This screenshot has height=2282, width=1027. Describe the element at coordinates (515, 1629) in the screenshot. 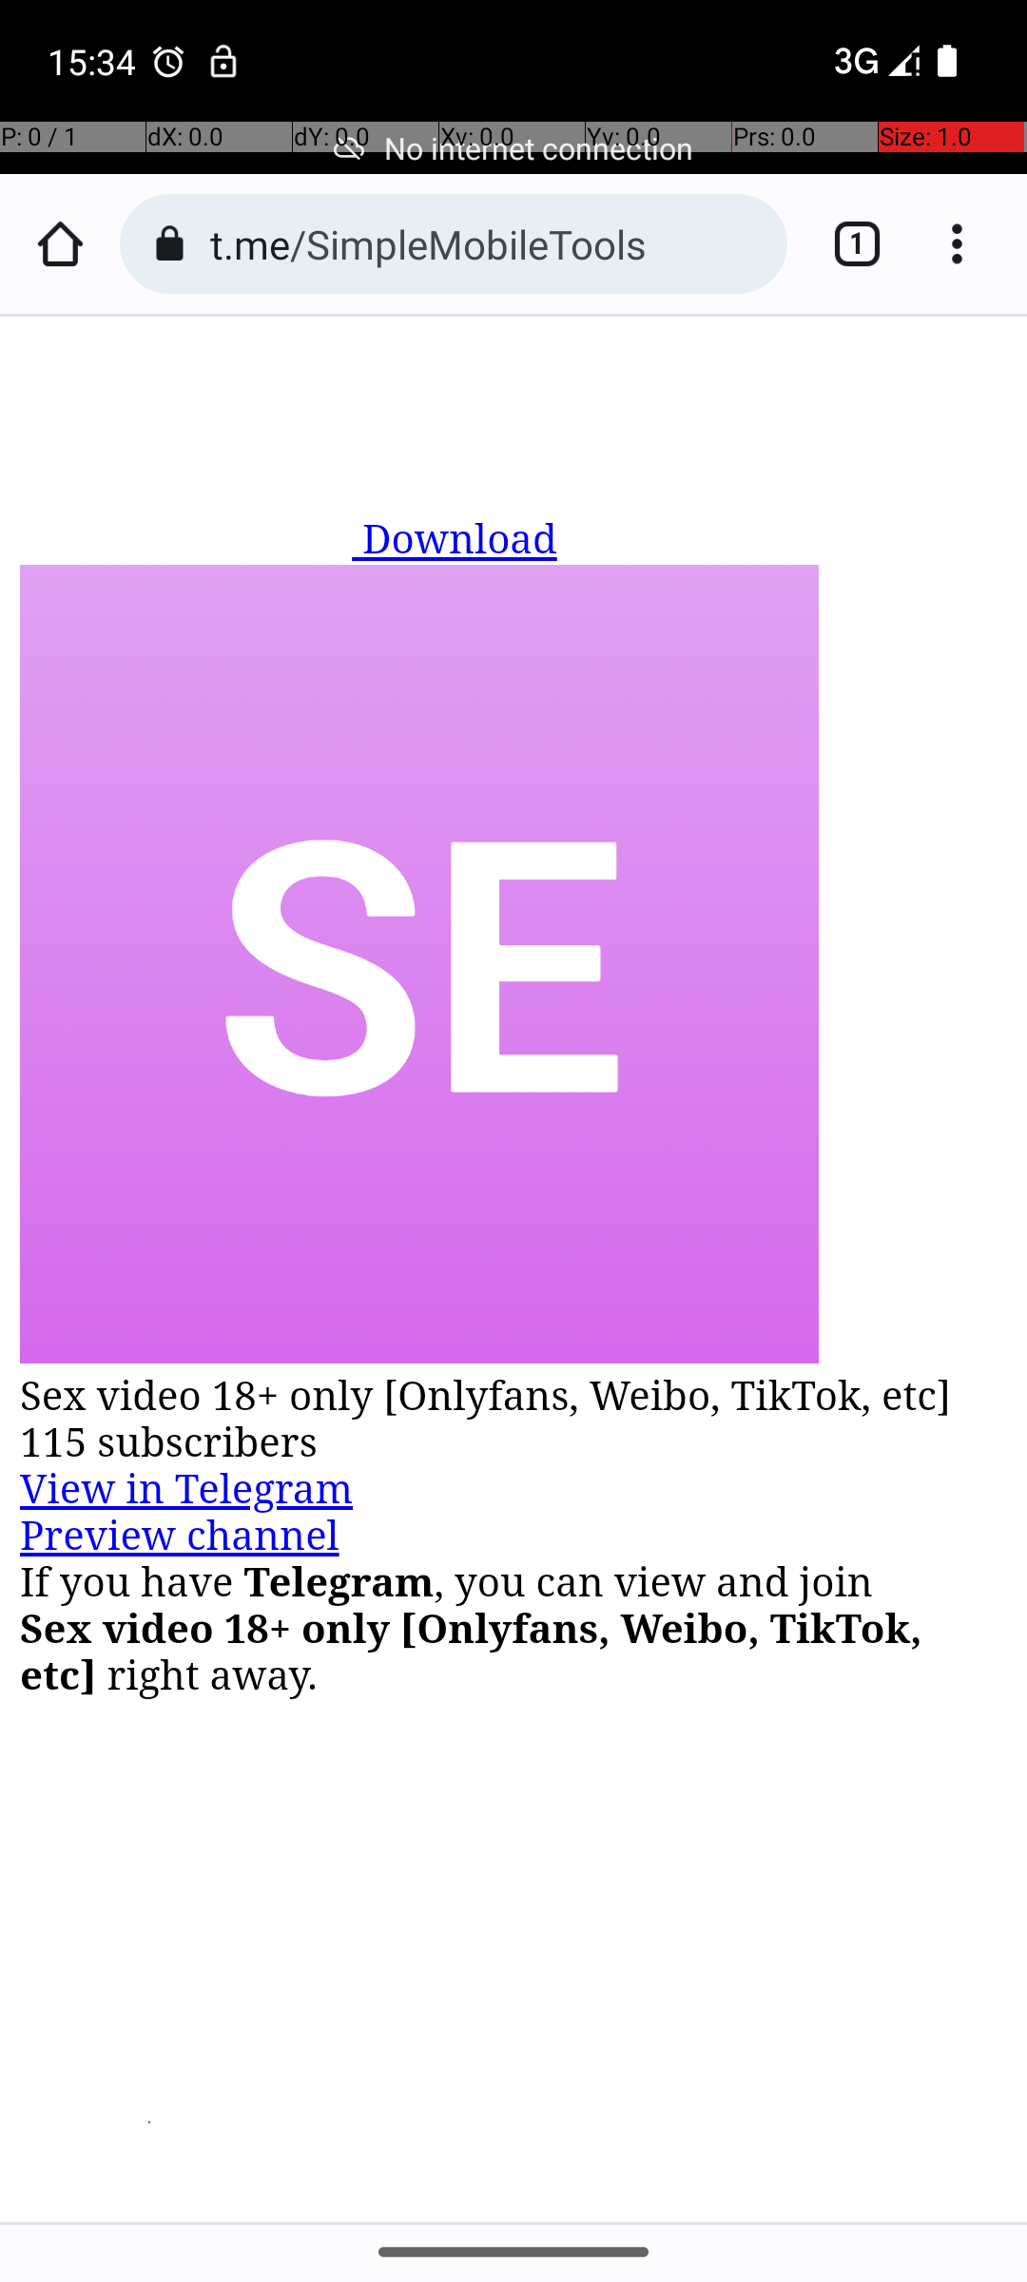

I see `If you have Telegram, you can view and join
Sex video 18+ only [Onlyfans, Weibo, TikTok, etc] right away.` at that location.